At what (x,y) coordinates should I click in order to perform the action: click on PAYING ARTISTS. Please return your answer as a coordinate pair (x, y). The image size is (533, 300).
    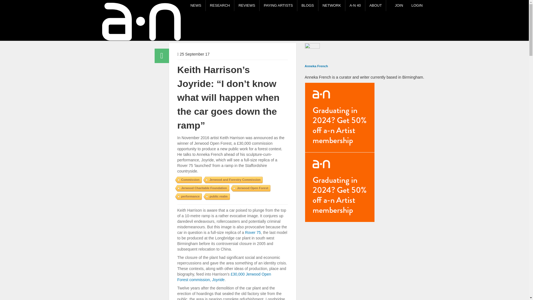
    Looking at the image, I should click on (278, 6).